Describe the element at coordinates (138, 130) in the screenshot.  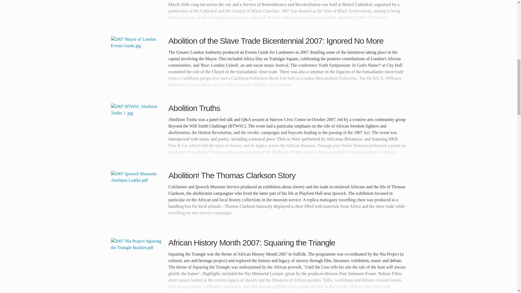
I see `2007 BTWSC Abolition Truths 1 .jpg` at that location.